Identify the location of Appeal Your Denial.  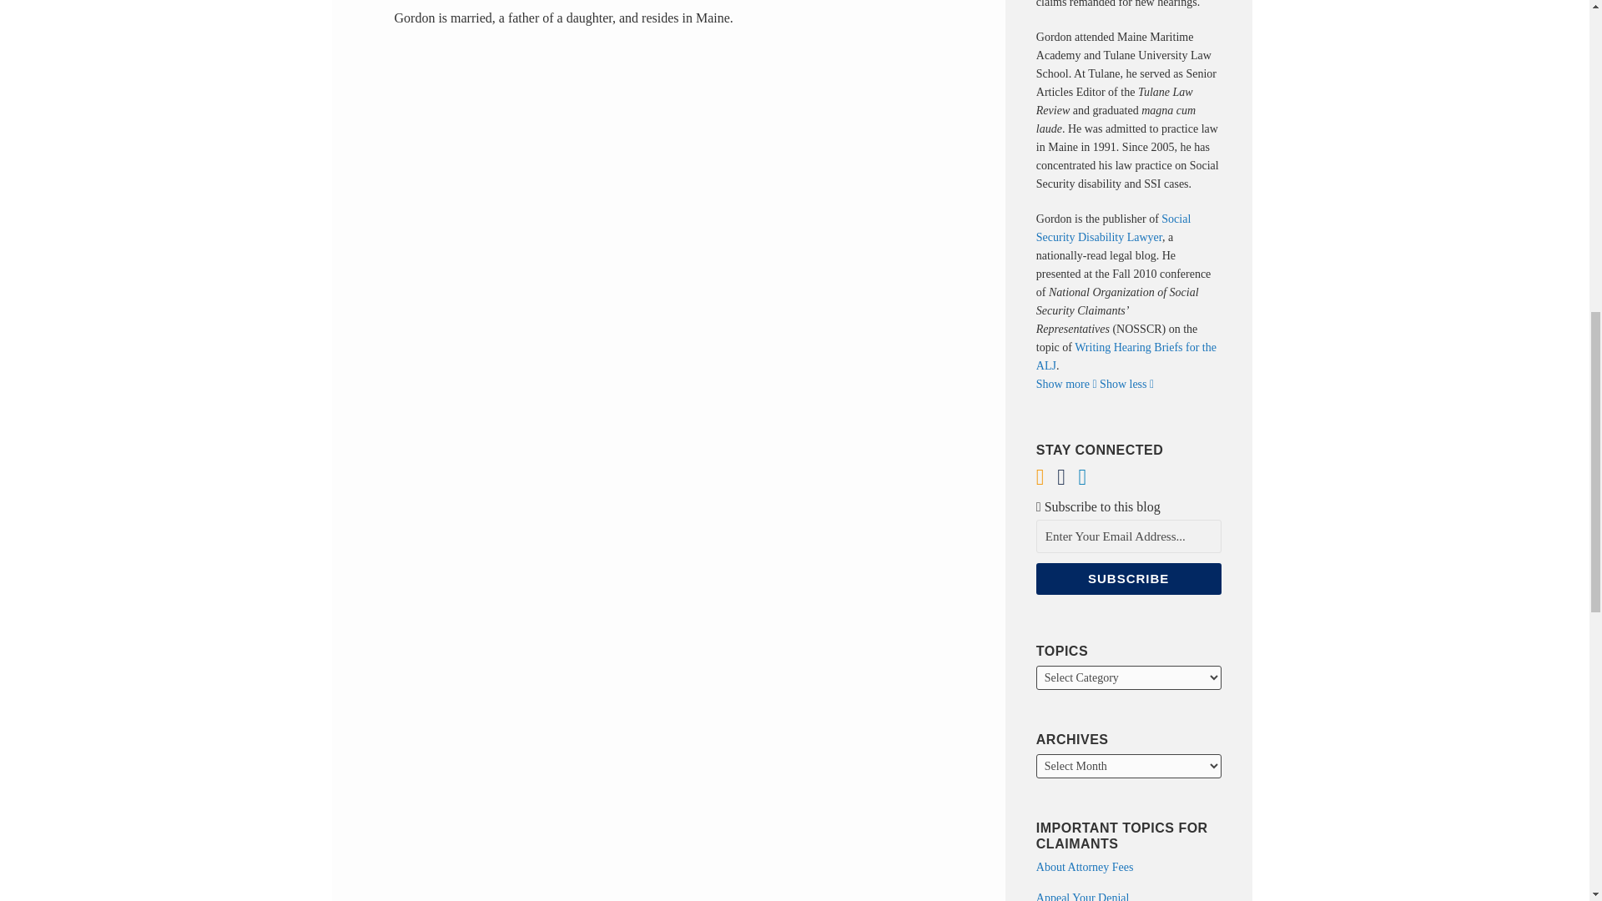
(1083, 896).